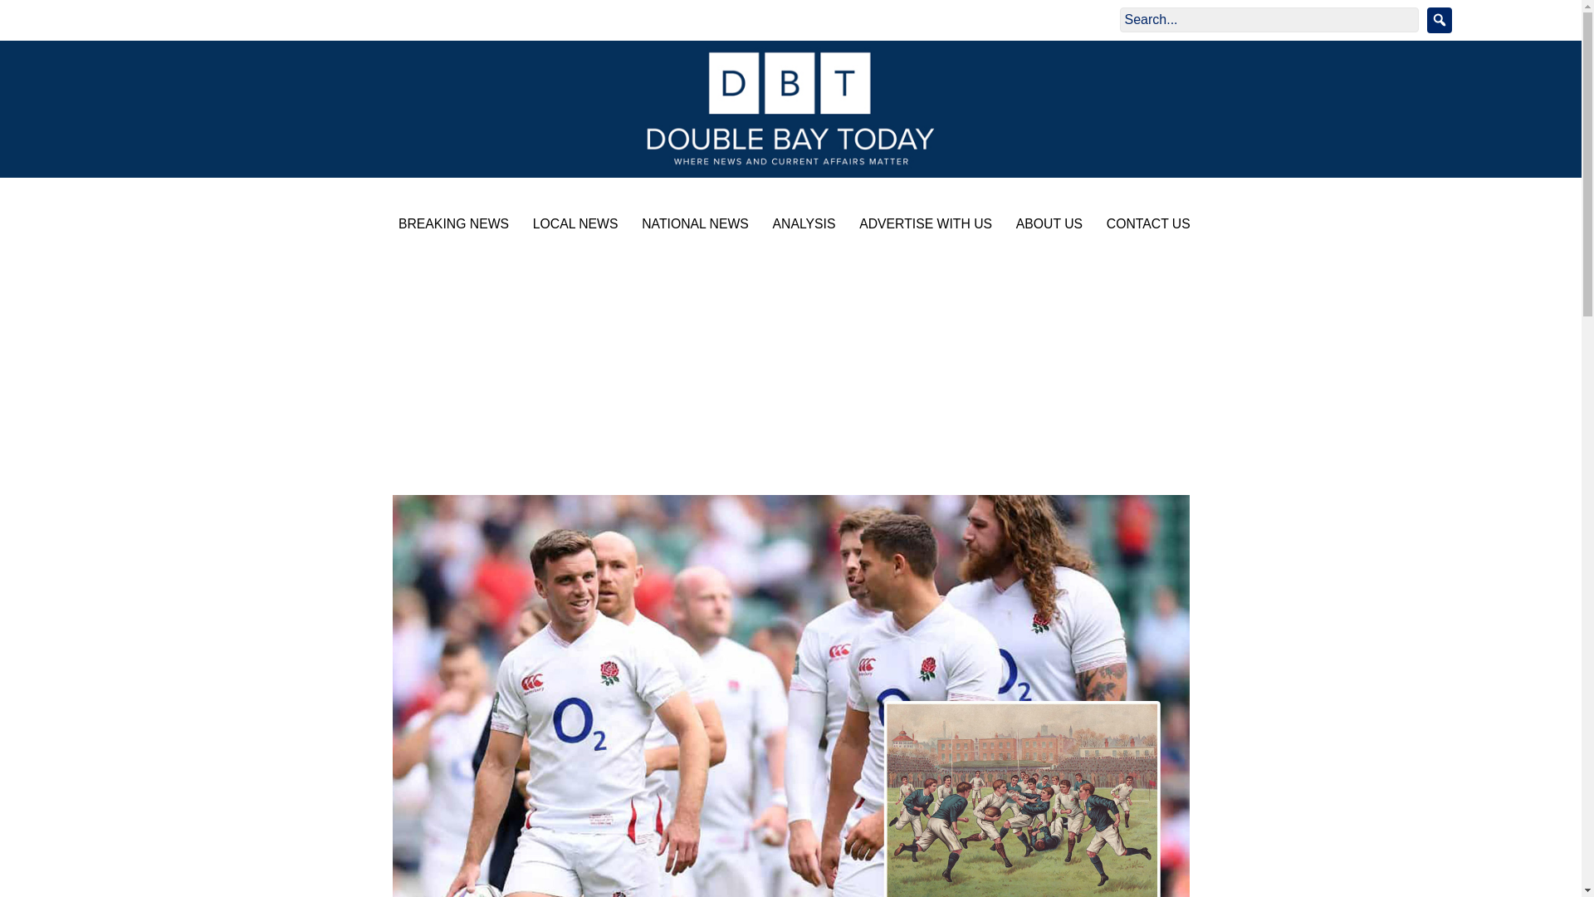 This screenshot has height=897, width=1594. I want to click on NATIONAL NEWS, so click(691, 226).